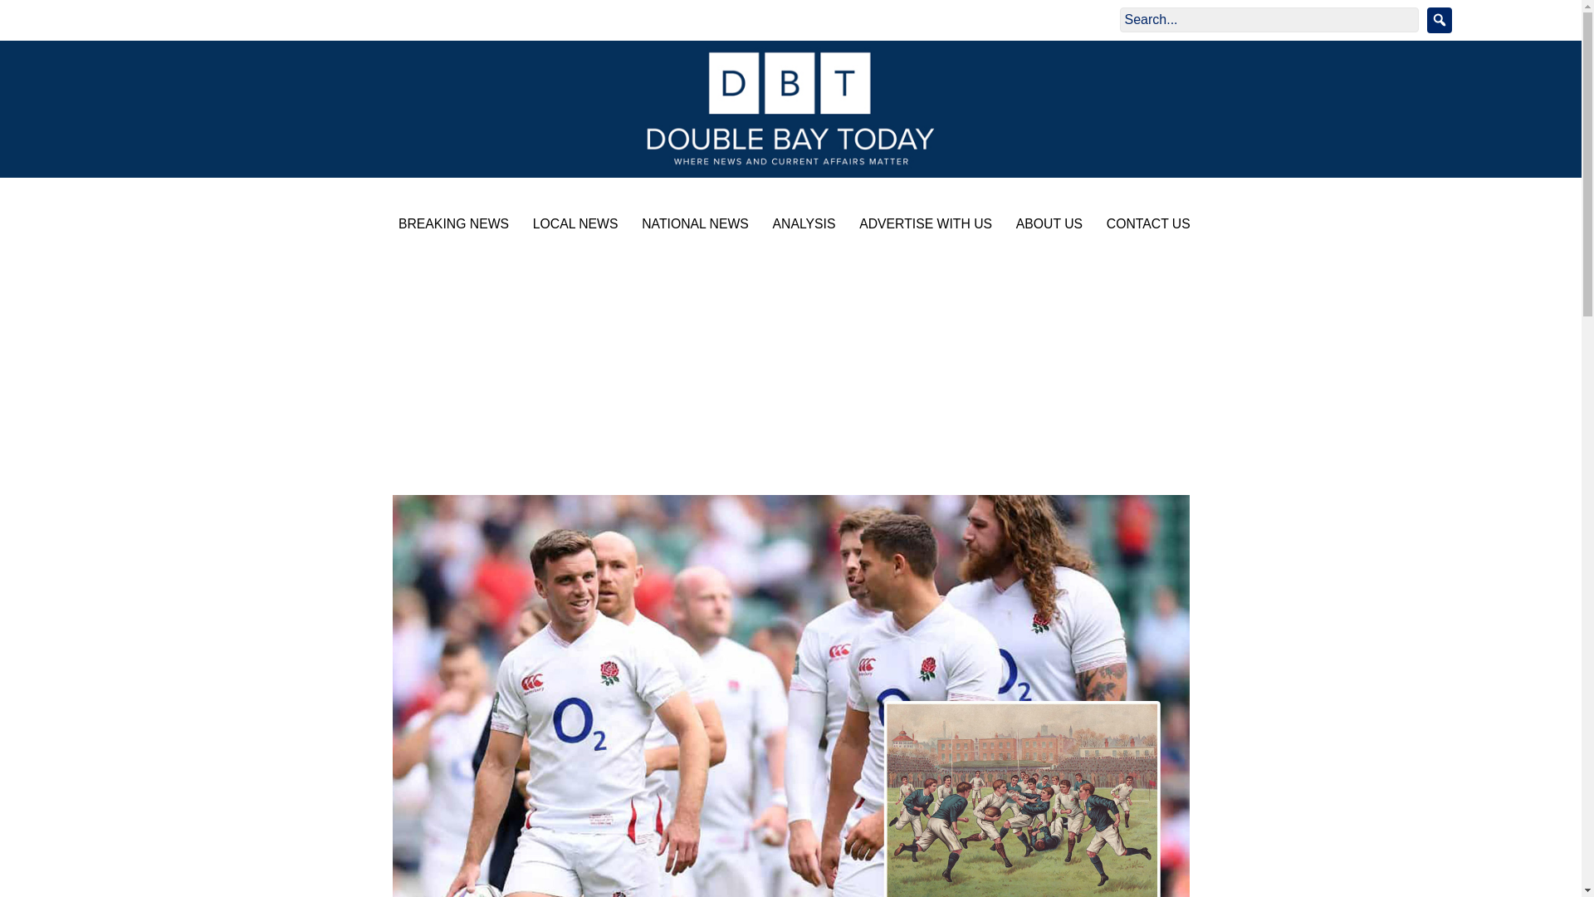 This screenshot has height=897, width=1594. I want to click on NATIONAL NEWS, so click(691, 226).